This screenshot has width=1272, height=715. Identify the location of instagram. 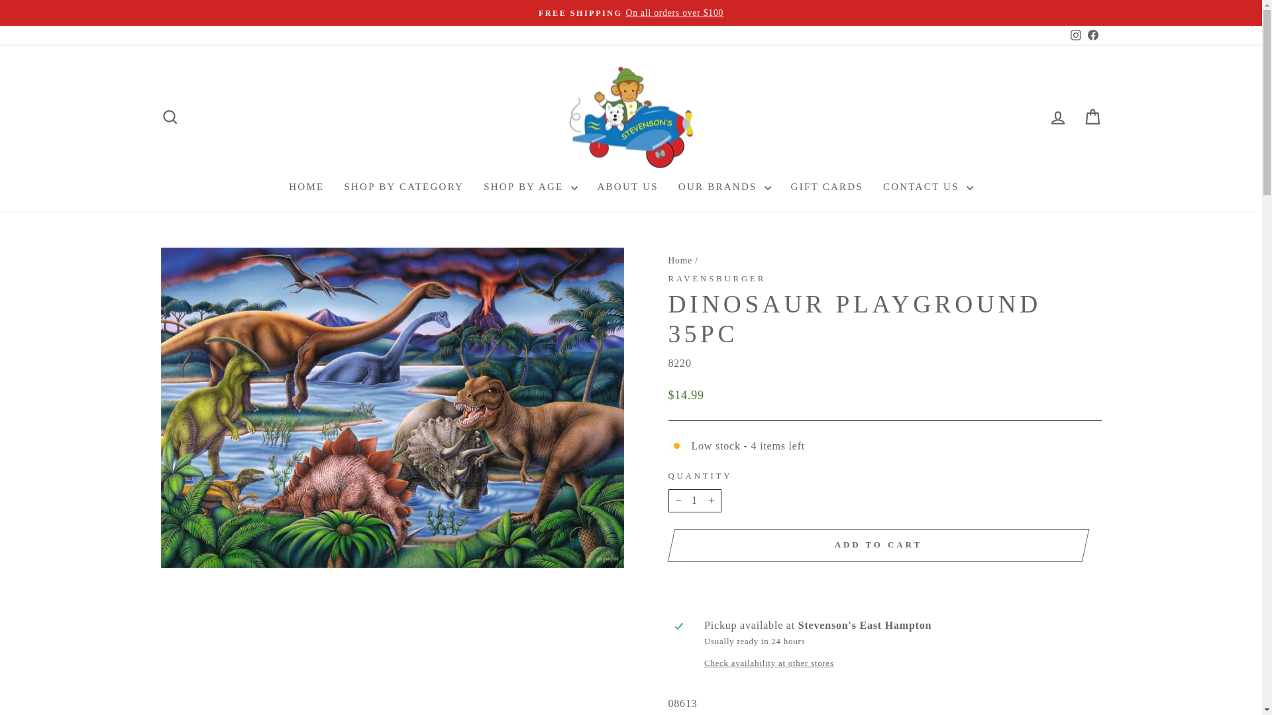
(170, 117).